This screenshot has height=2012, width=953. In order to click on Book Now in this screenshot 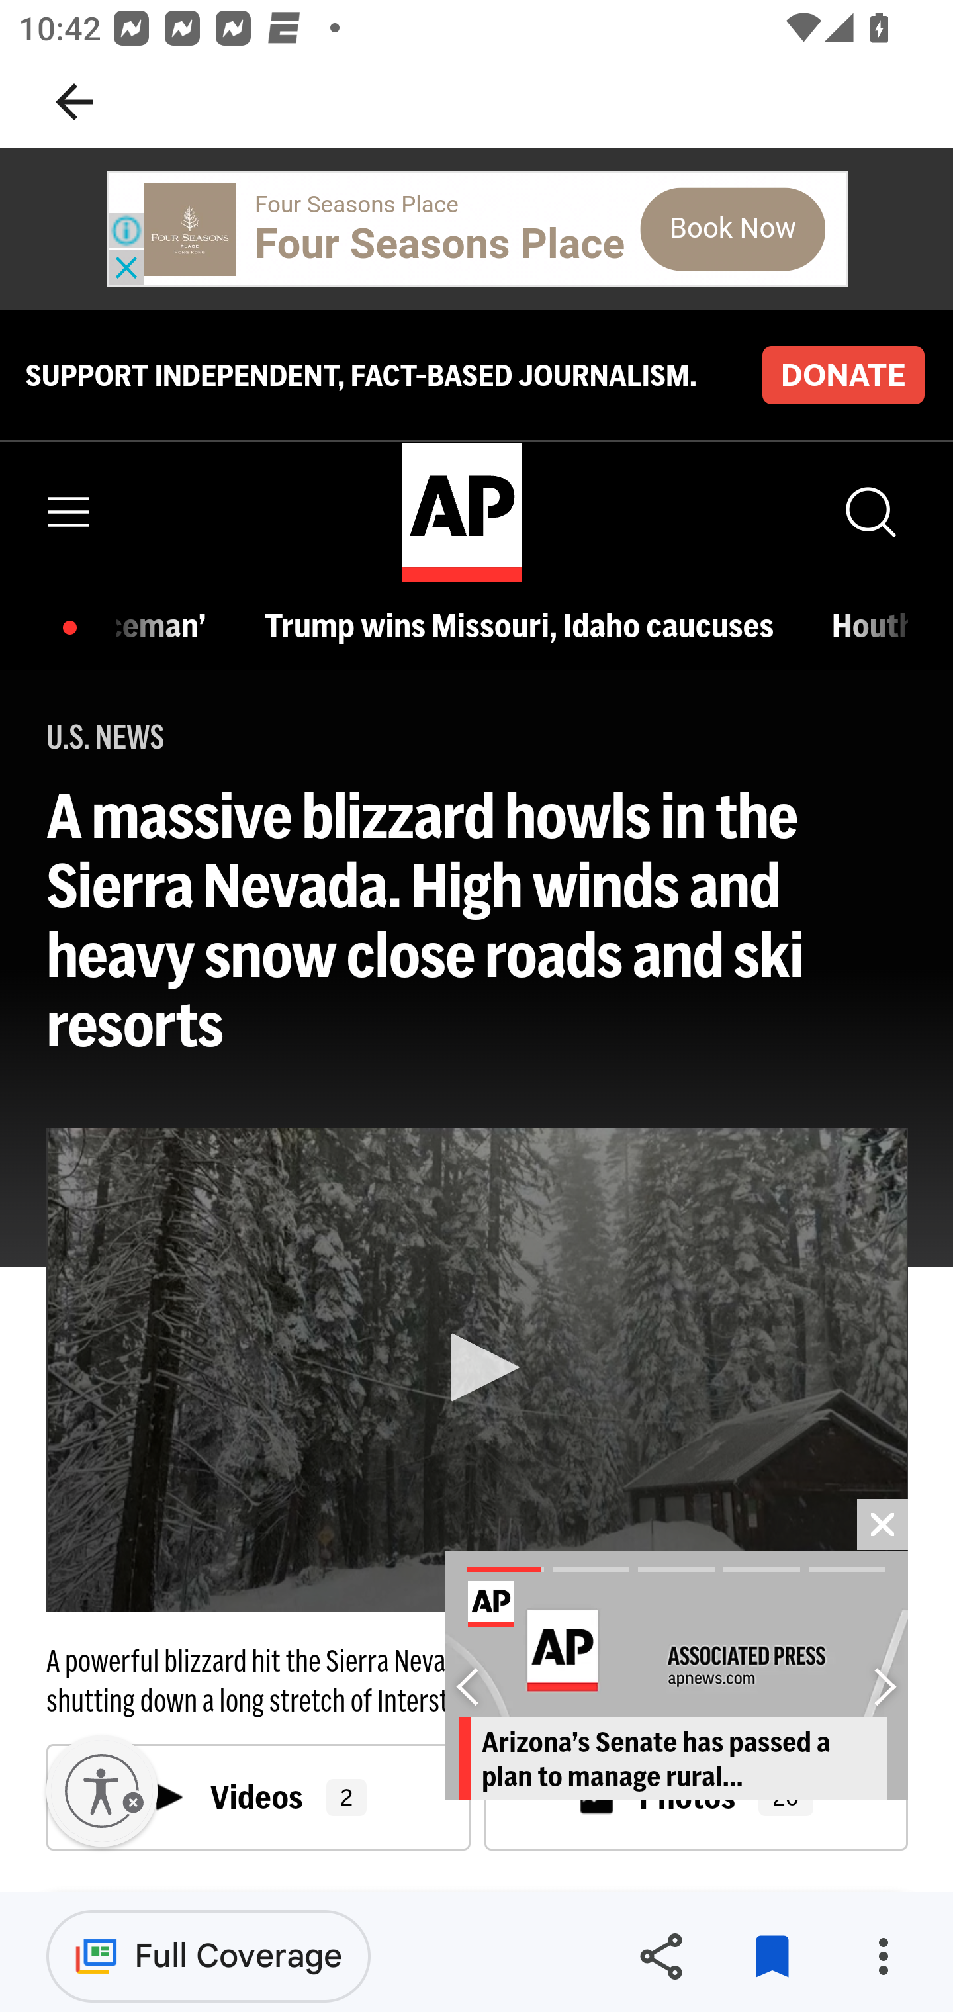, I will do `click(733, 229)`.